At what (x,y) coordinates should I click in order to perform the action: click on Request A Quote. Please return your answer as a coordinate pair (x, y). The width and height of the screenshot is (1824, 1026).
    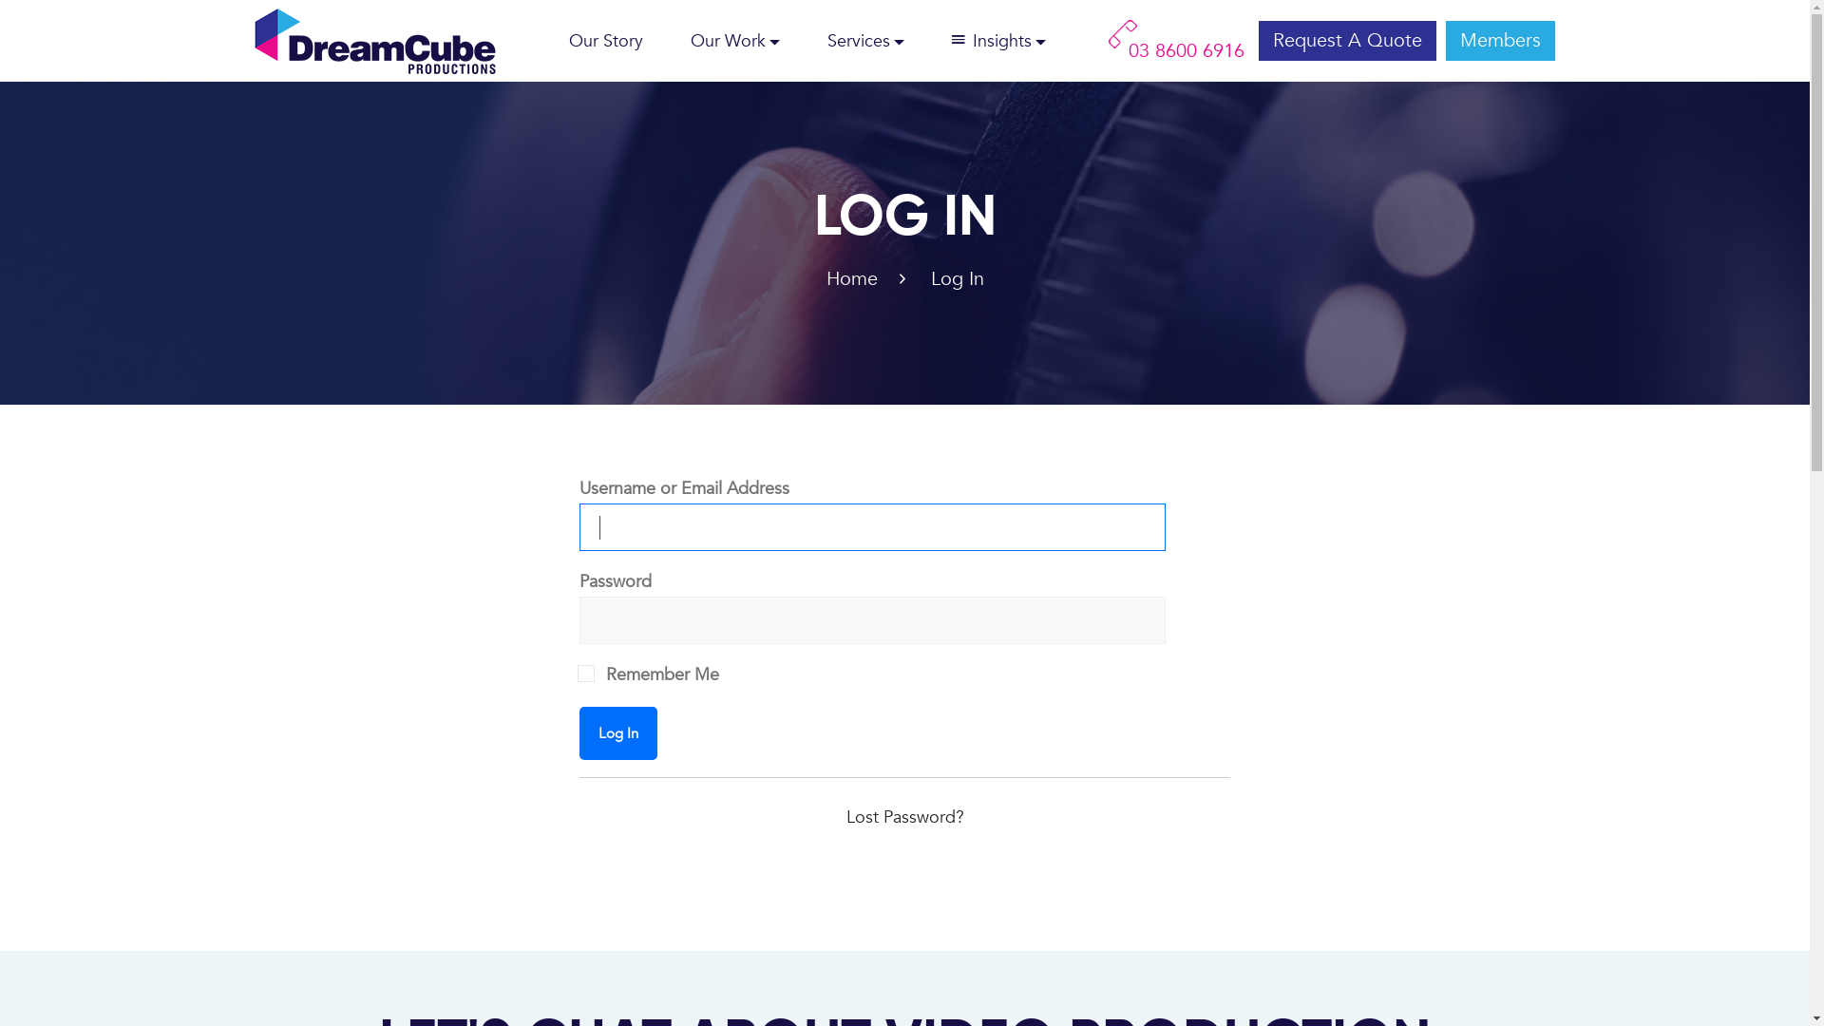
    Looking at the image, I should click on (1347, 40).